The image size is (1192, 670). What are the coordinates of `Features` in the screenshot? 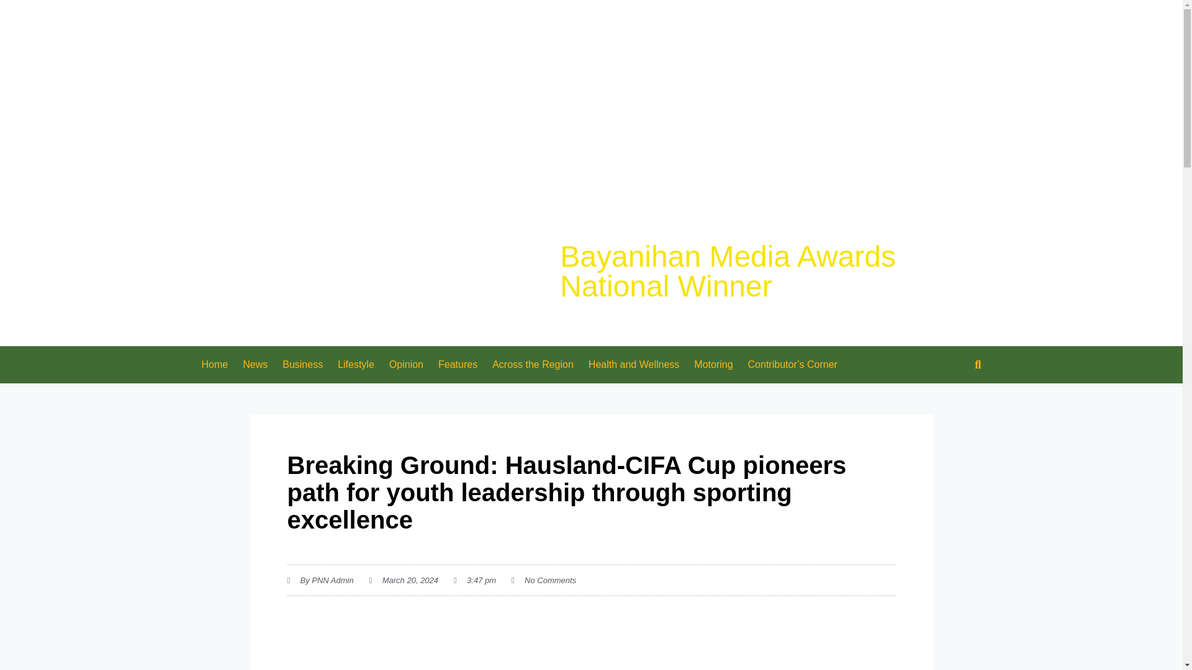 It's located at (458, 365).